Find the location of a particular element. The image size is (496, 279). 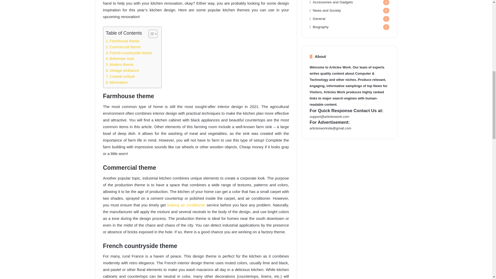

Bohemian look  is located at coordinates (120, 59).